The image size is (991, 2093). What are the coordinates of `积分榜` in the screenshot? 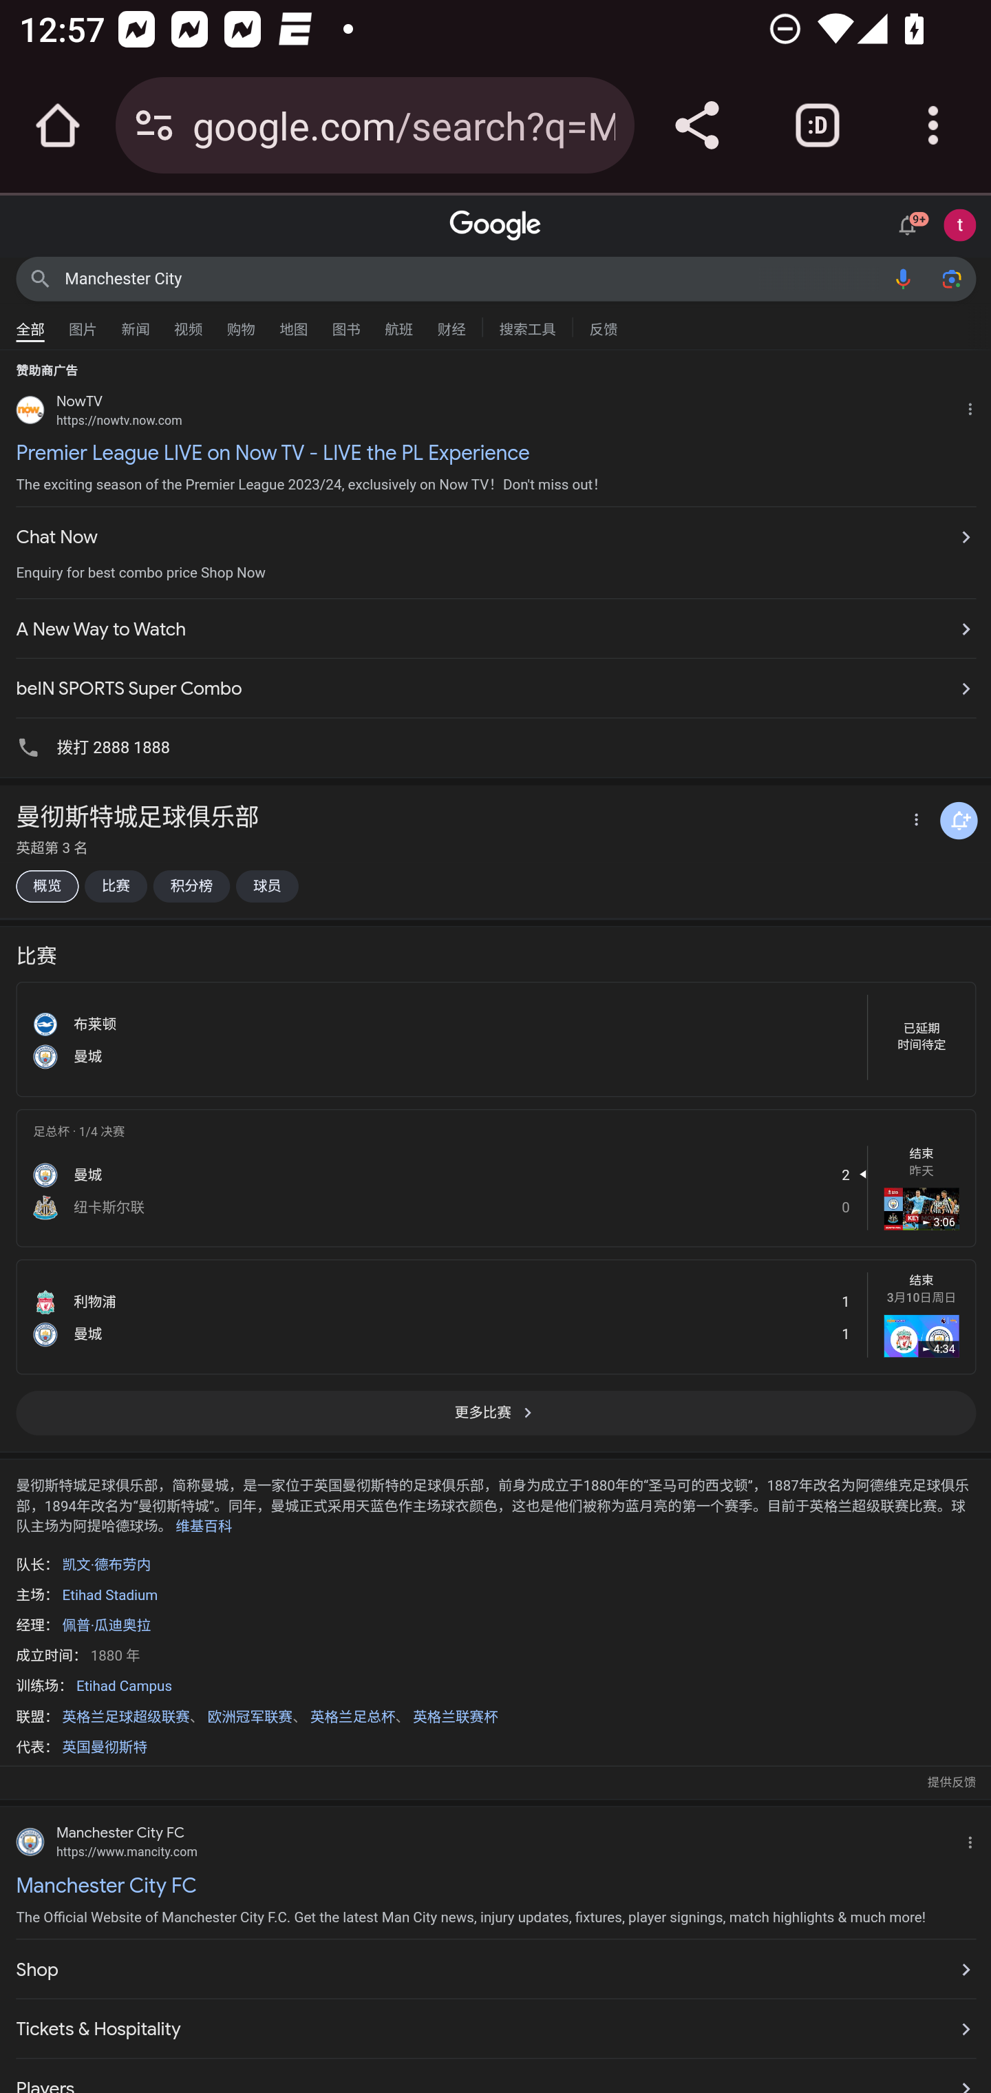 It's located at (191, 886).